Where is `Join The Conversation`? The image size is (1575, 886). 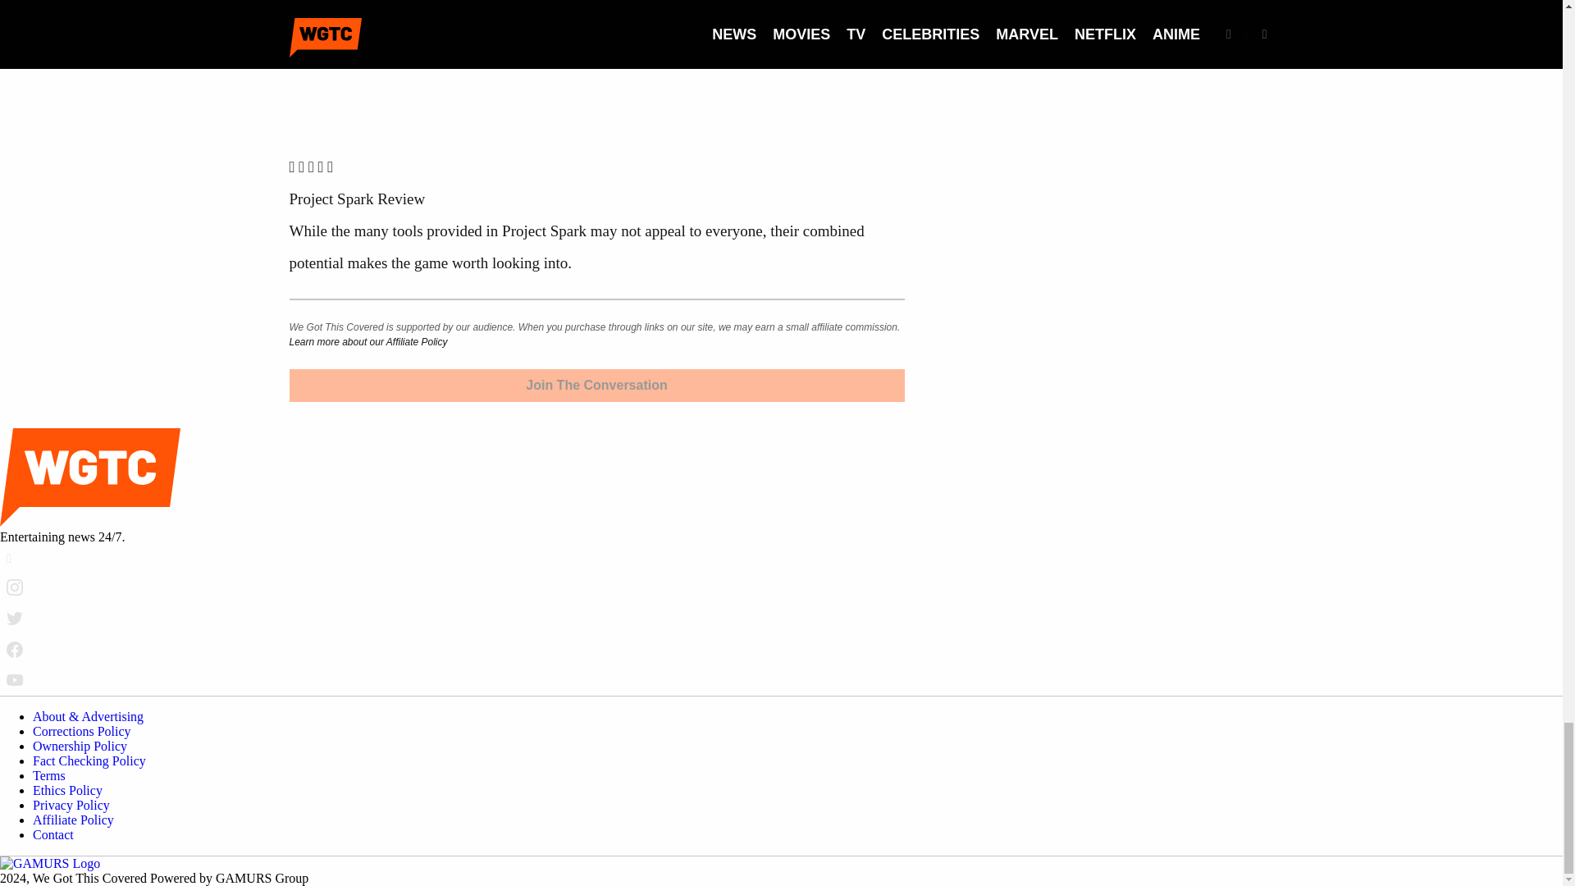
Join The Conversation is located at coordinates (596, 386).